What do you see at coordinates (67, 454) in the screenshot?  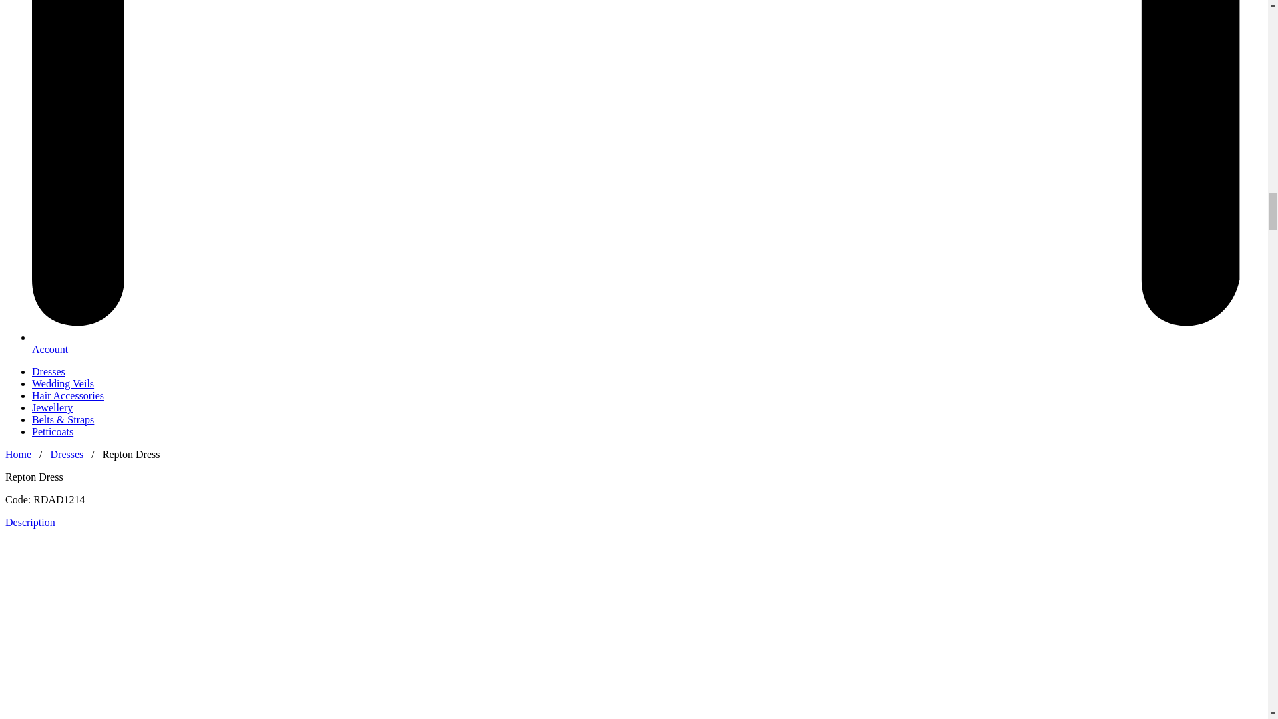 I see `Dresses` at bounding box center [67, 454].